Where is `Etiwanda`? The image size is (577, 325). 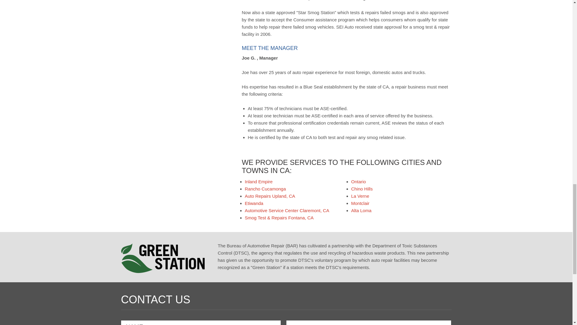
Etiwanda is located at coordinates (254, 203).